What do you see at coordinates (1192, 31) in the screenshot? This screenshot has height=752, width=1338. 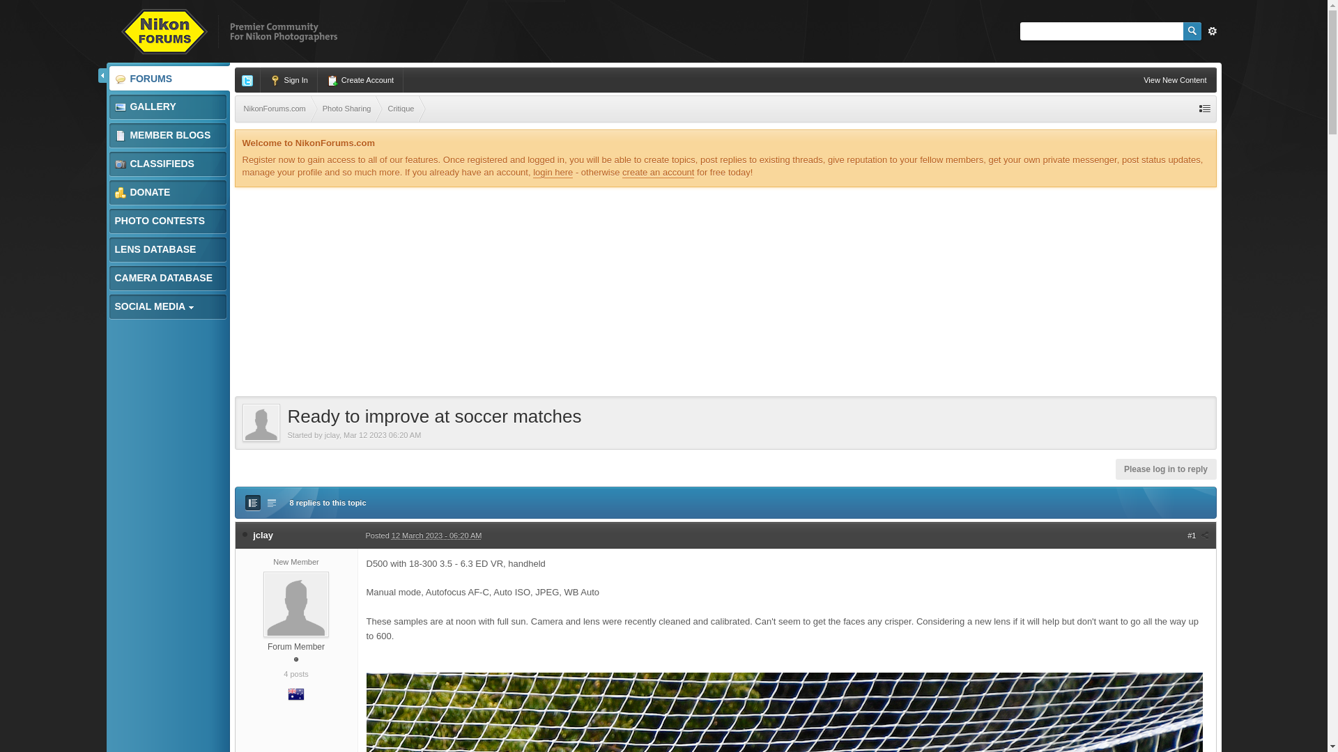 I see `Search` at bounding box center [1192, 31].